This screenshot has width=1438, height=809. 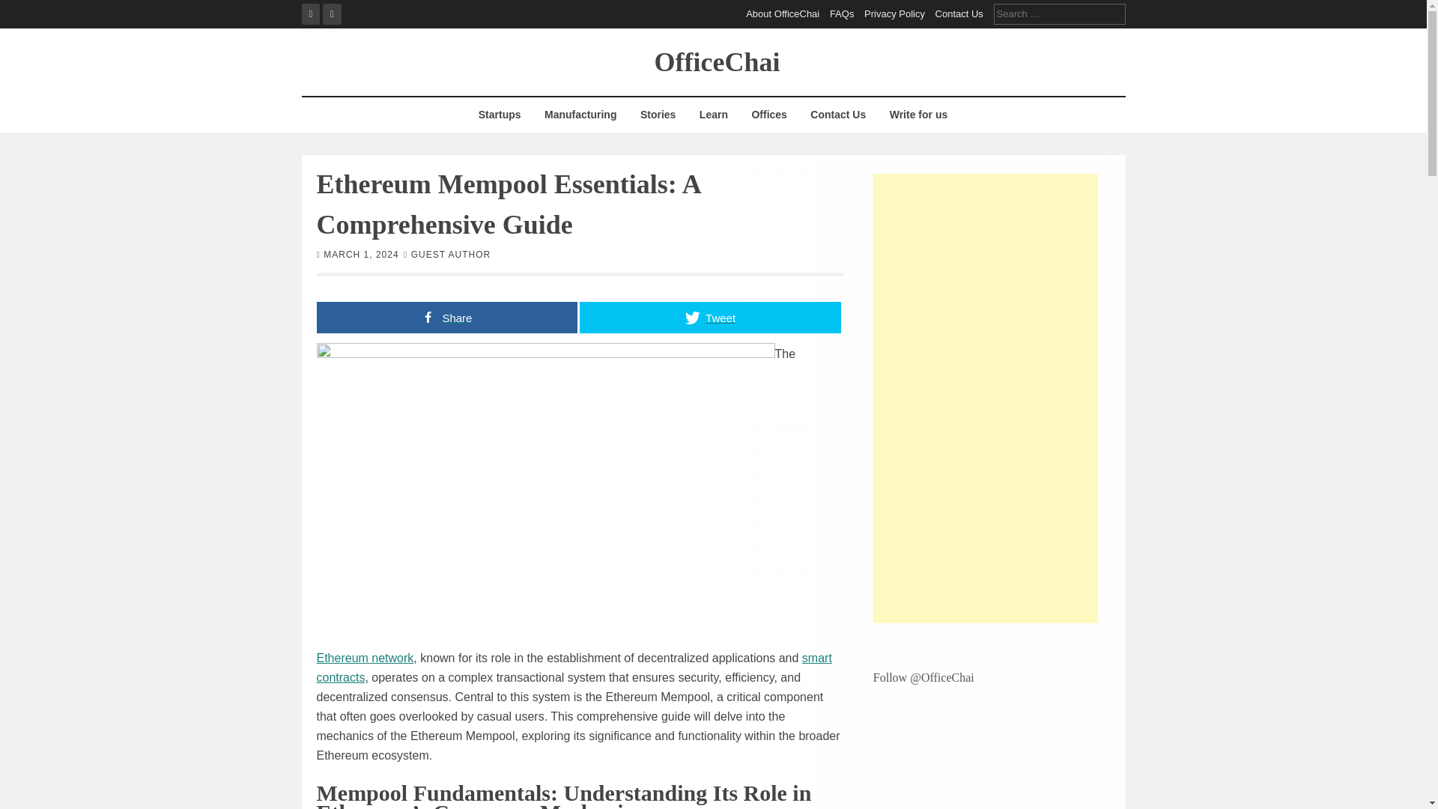 I want to click on MARCH 1, 2024, so click(x=361, y=253).